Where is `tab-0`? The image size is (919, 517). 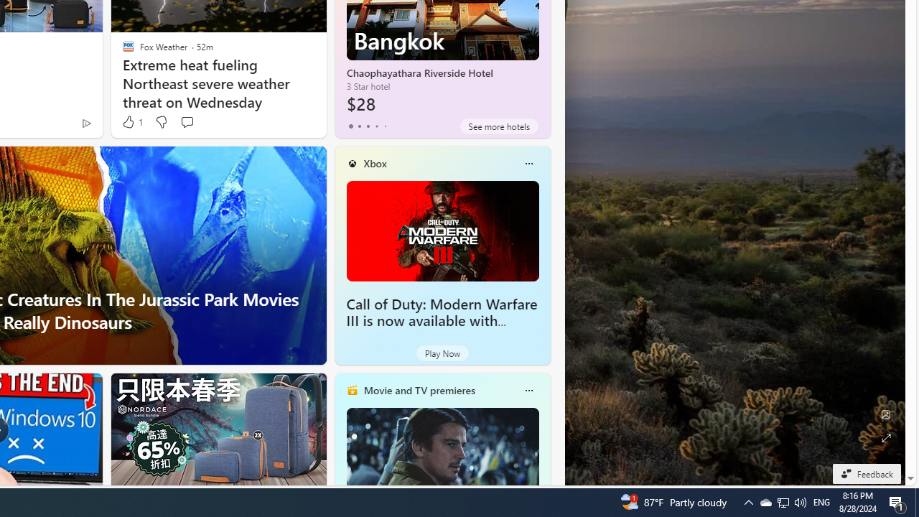 tab-0 is located at coordinates (350, 126).